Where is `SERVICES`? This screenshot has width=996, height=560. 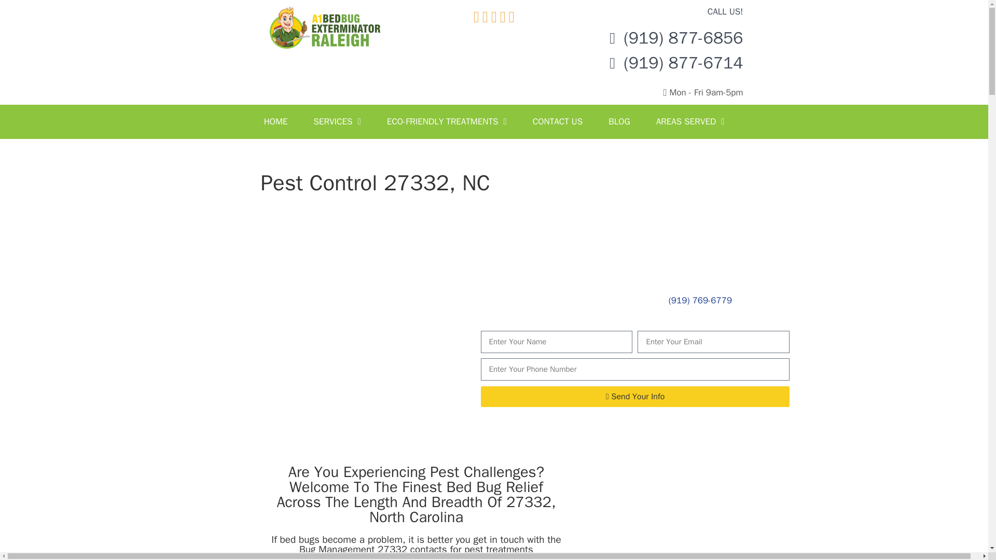 SERVICES is located at coordinates (337, 121).